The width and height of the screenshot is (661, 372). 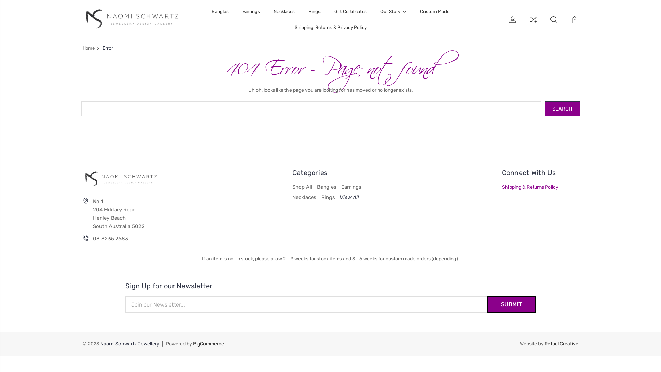 What do you see at coordinates (89, 48) in the screenshot?
I see `Home` at bounding box center [89, 48].